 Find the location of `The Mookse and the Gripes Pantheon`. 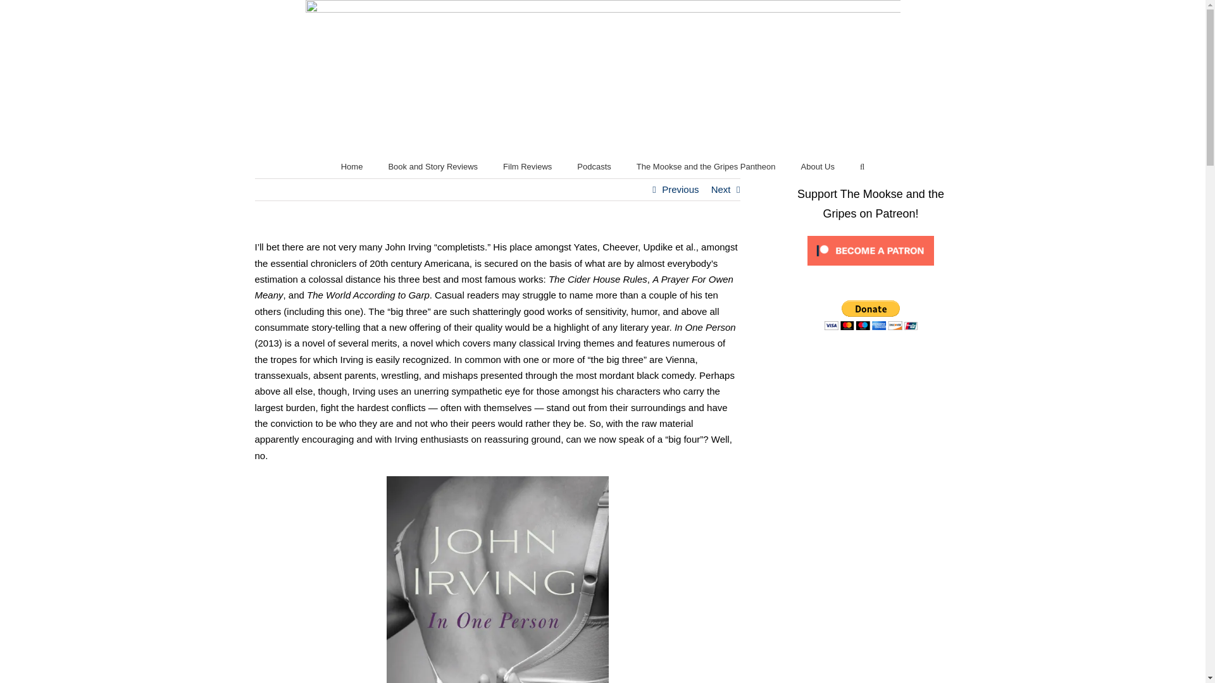

The Mookse and the Gripes Pantheon is located at coordinates (706, 165).